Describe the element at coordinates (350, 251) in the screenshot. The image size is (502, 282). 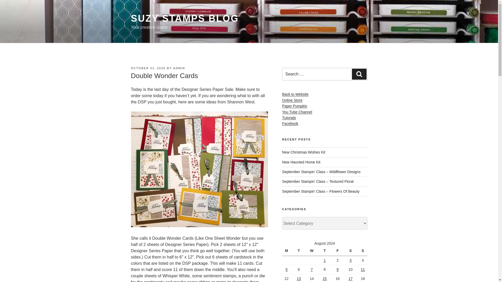
I see `Saturday` at that location.